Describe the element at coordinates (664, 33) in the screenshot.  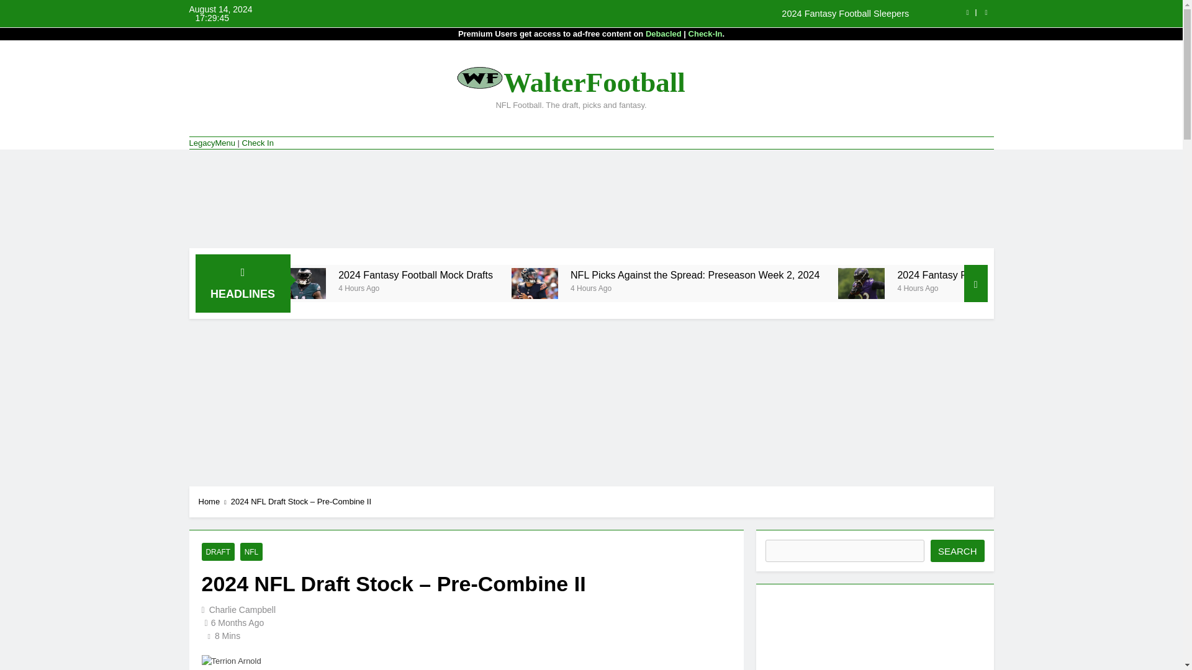
I see `Debacled` at that location.